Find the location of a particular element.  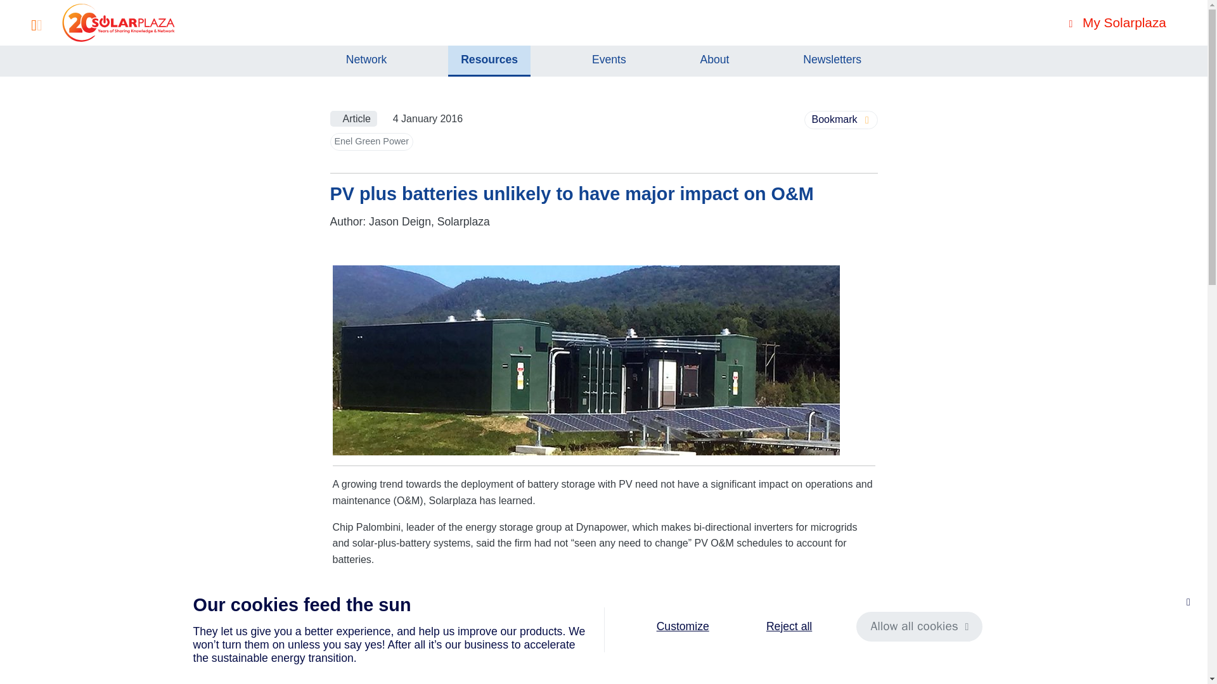

Add bookmark is located at coordinates (840, 120).